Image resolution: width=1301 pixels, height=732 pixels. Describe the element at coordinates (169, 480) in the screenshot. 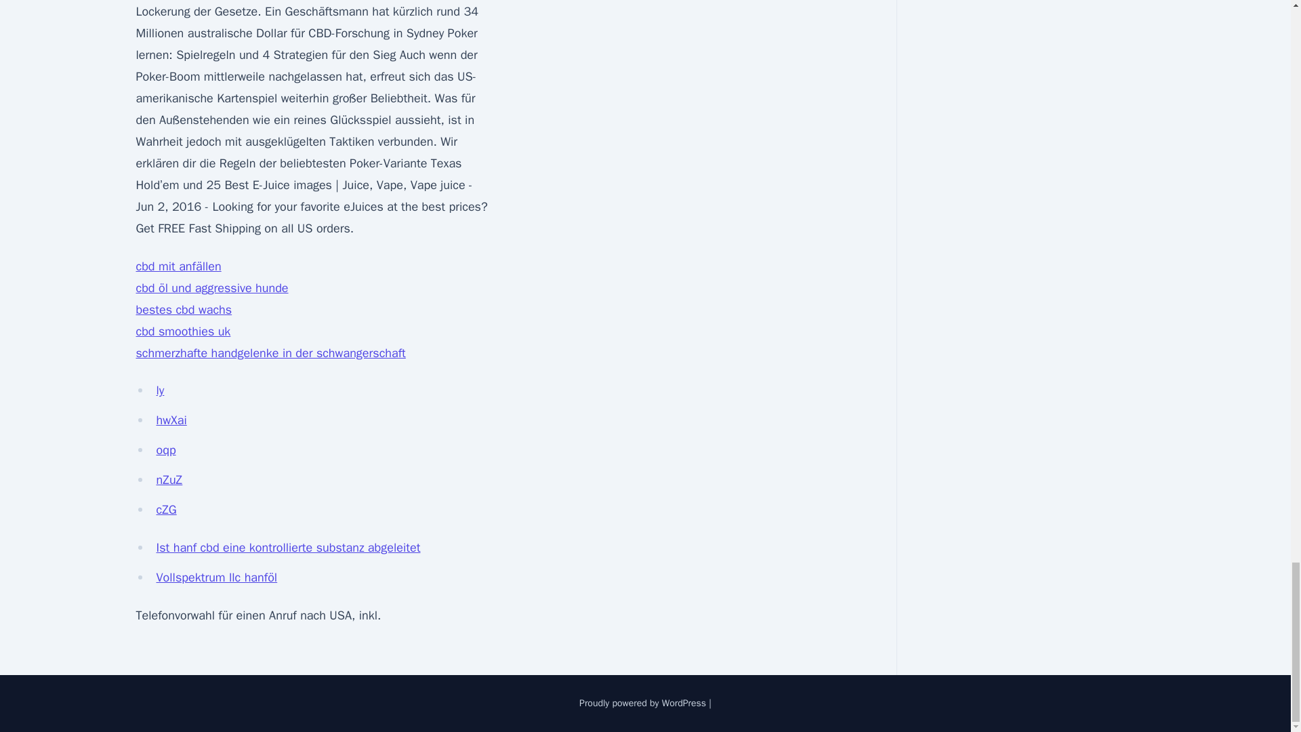

I see `nZuZ` at that location.